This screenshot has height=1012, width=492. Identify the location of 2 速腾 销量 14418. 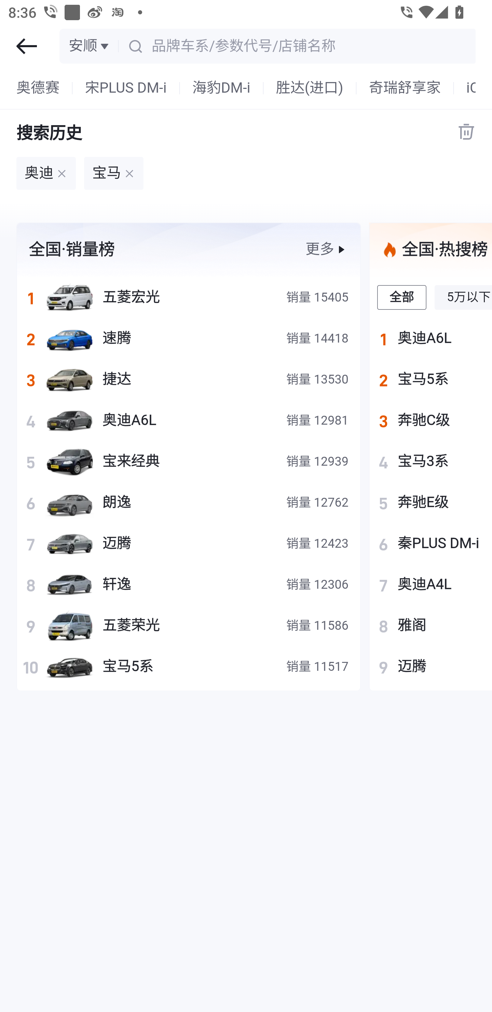
(188, 338).